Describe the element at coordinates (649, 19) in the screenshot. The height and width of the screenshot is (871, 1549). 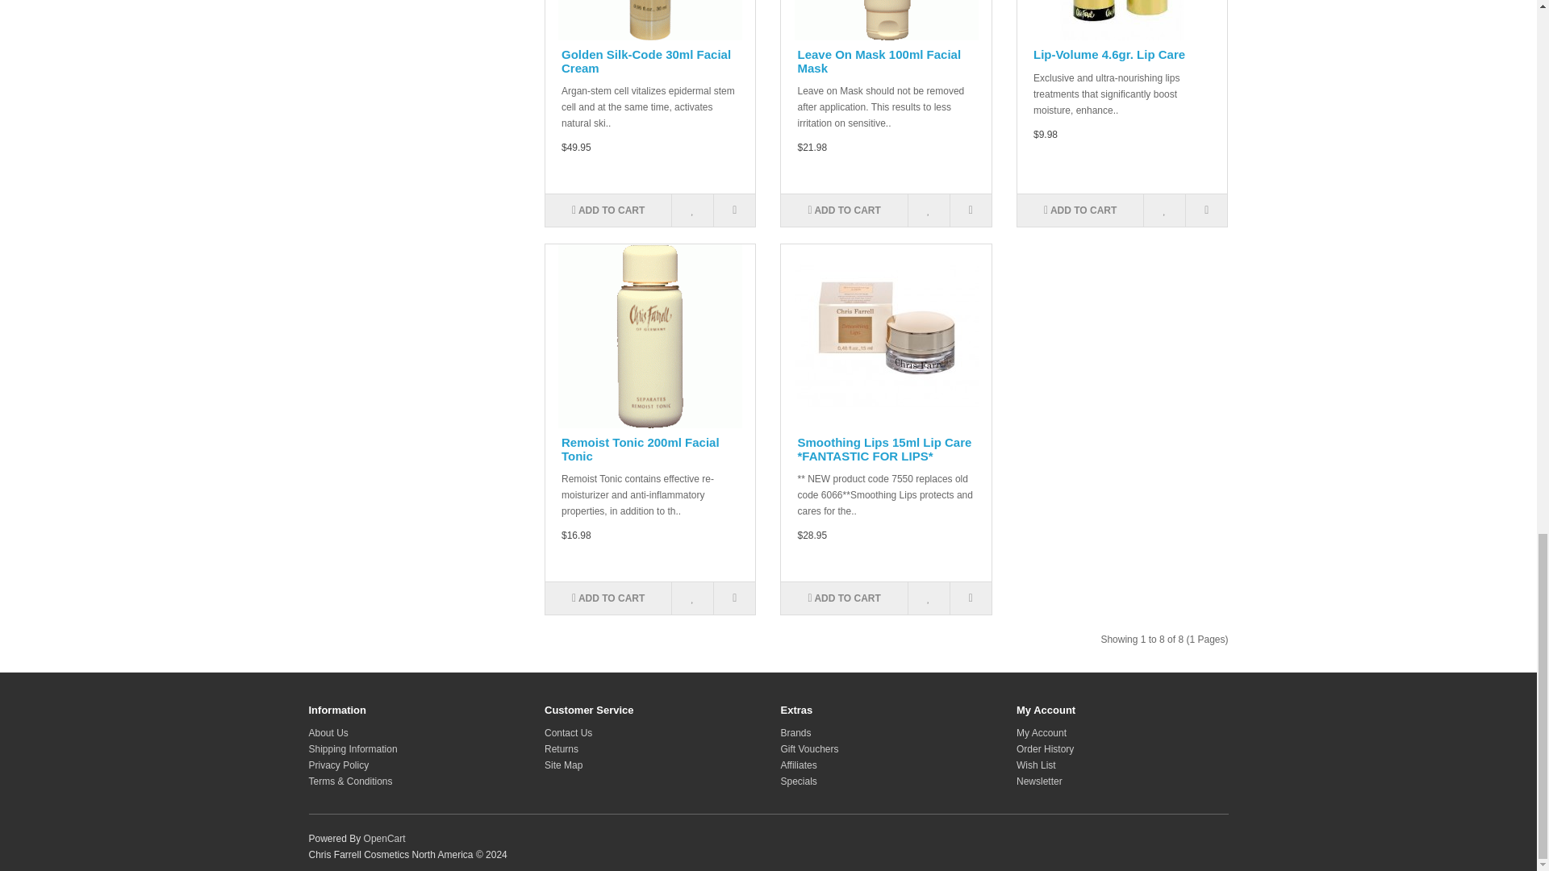
I see `Golden Silk-Code 30ml Facial Cream ` at that location.